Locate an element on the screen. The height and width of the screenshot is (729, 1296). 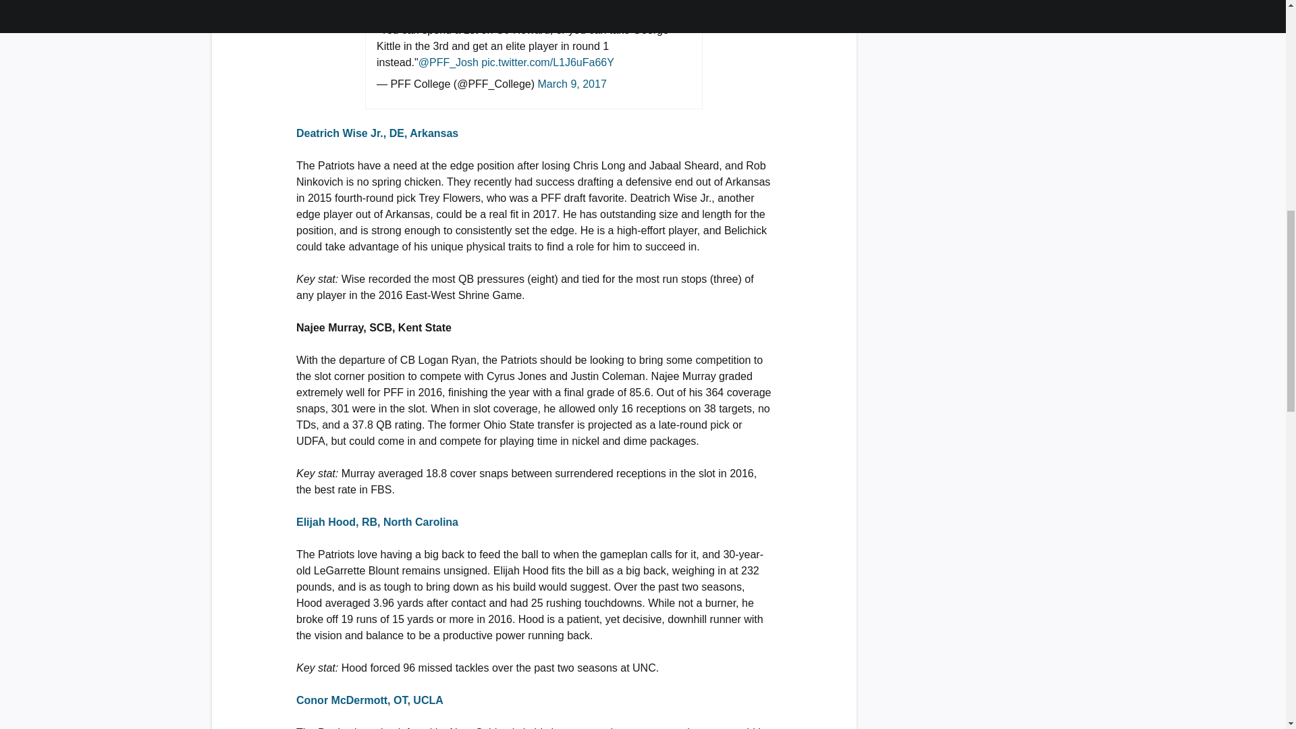
Deatrich Wise Jr., DE, Arkansas is located at coordinates (377, 134).